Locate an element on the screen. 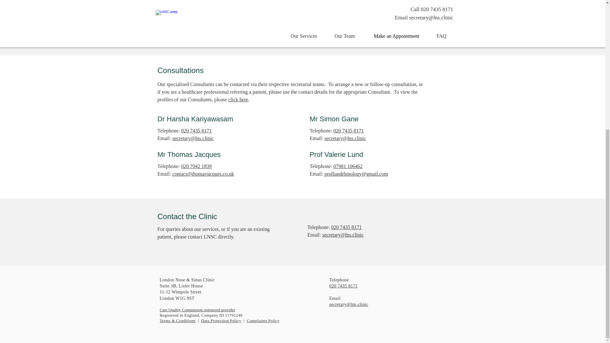 The height and width of the screenshot is (343, 610). 020 7435 8171 is located at coordinates (348, 131).